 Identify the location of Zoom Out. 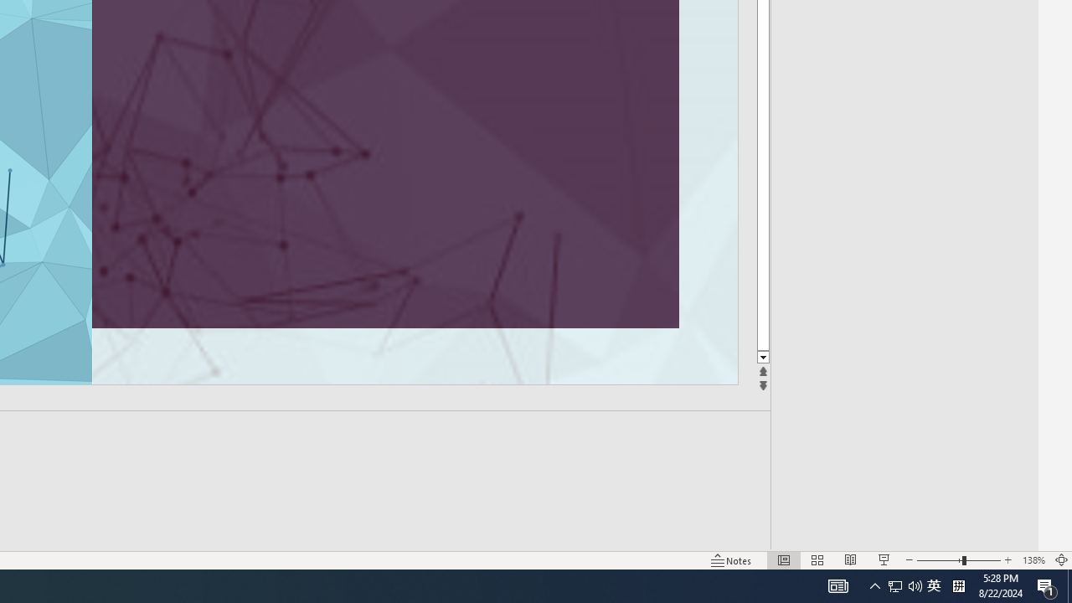
(940, 559).